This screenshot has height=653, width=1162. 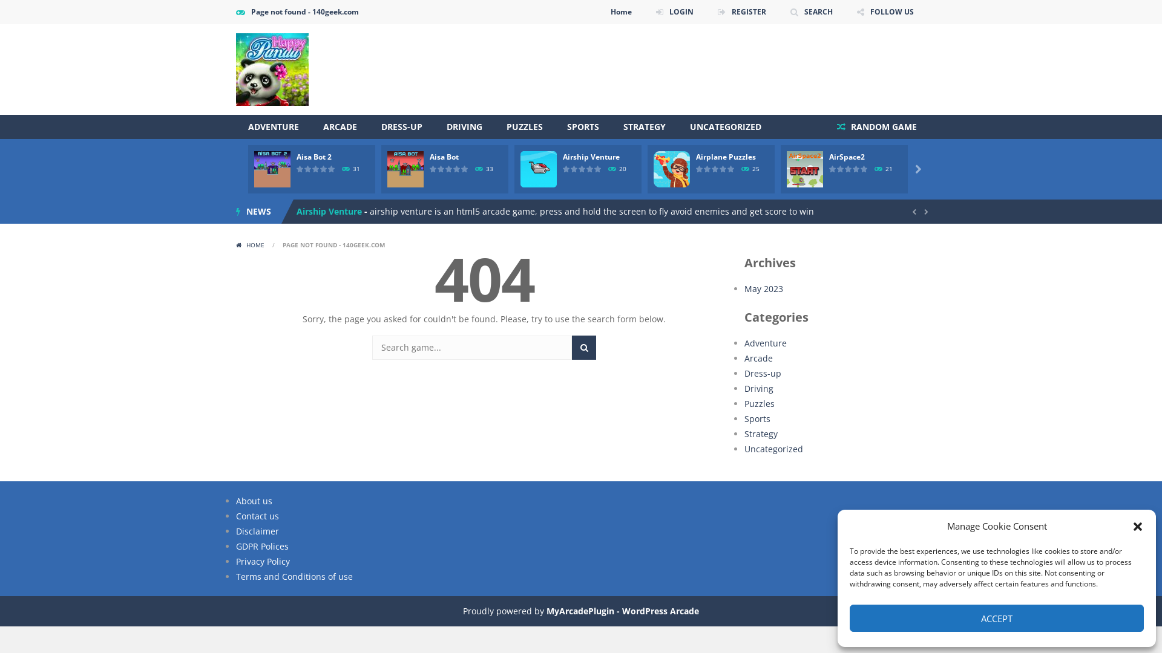 What do you see at coordinates (433, 169) in the screenshot?
I see `0 votes, average: 0.00 out of 5` at bounding box center [433, 169].